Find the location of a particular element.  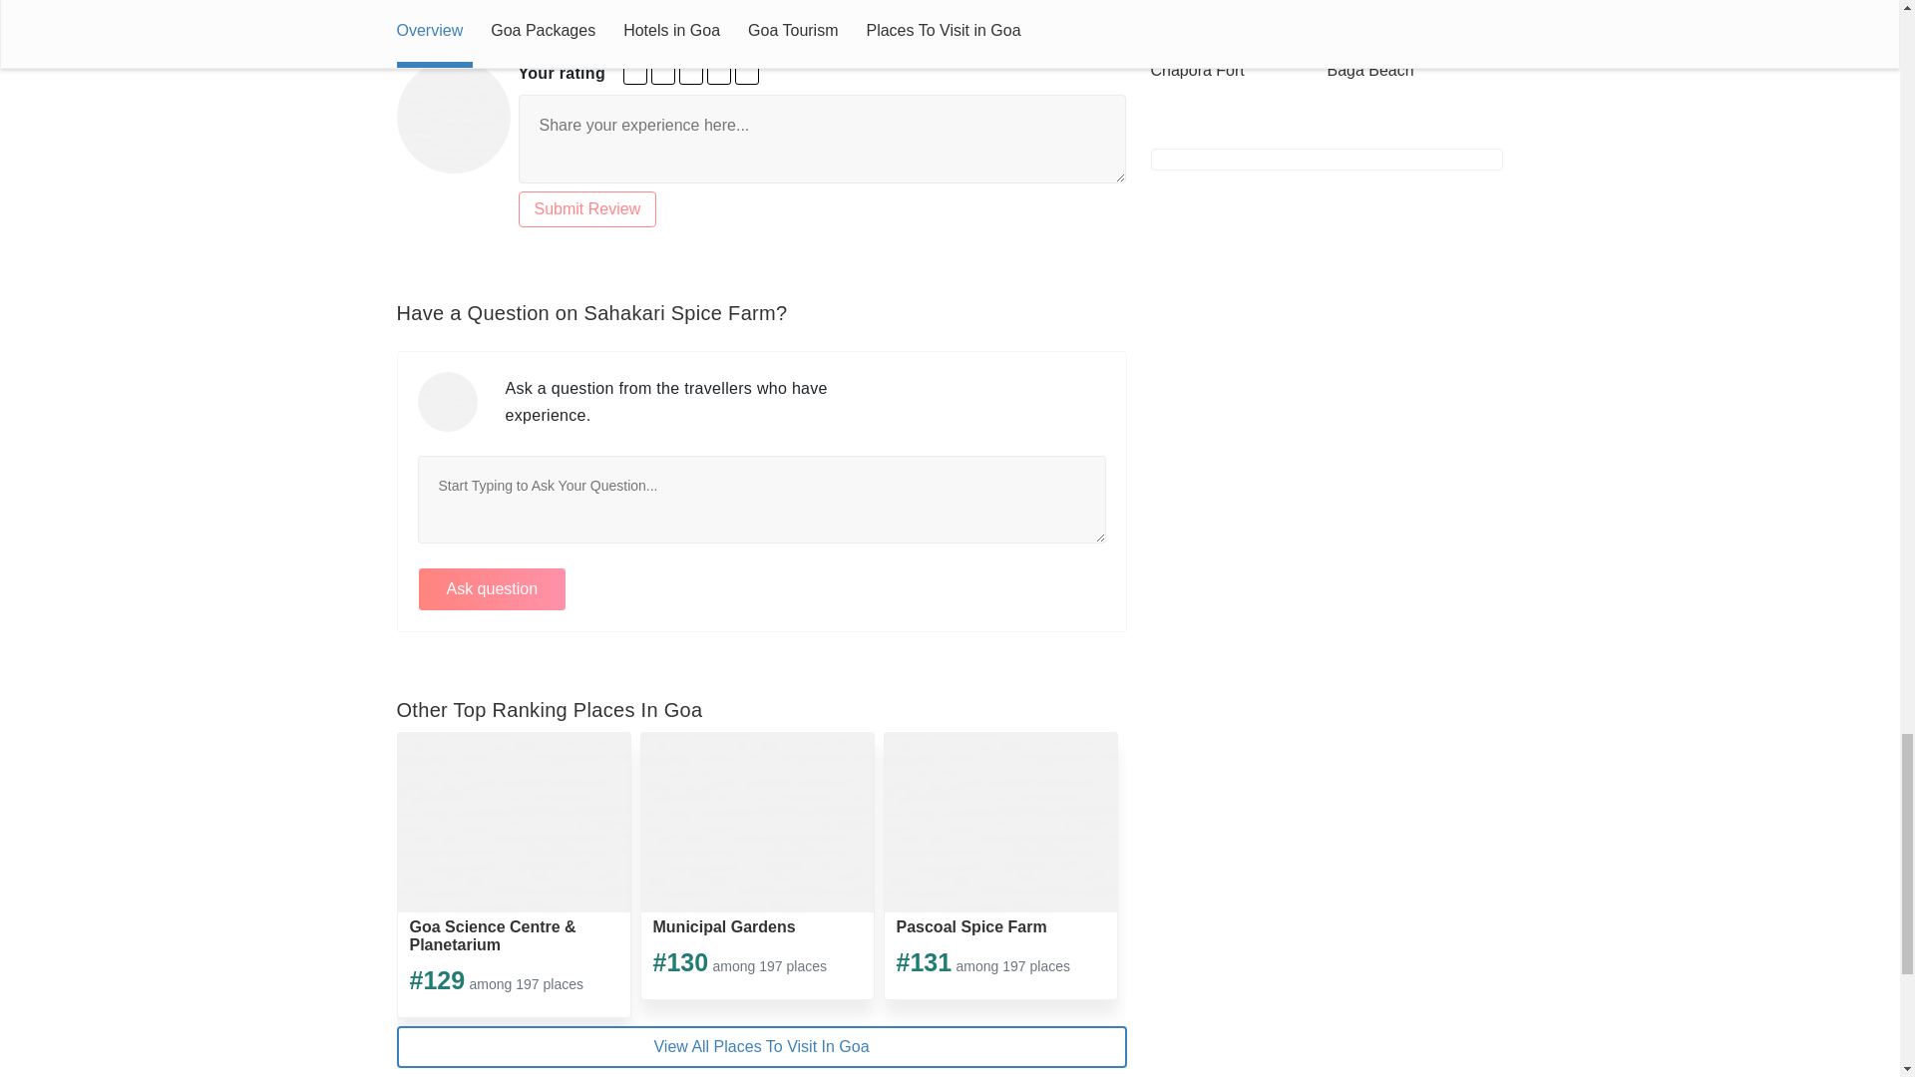

Only if it's a free ride is located at coordinates (662, 73).